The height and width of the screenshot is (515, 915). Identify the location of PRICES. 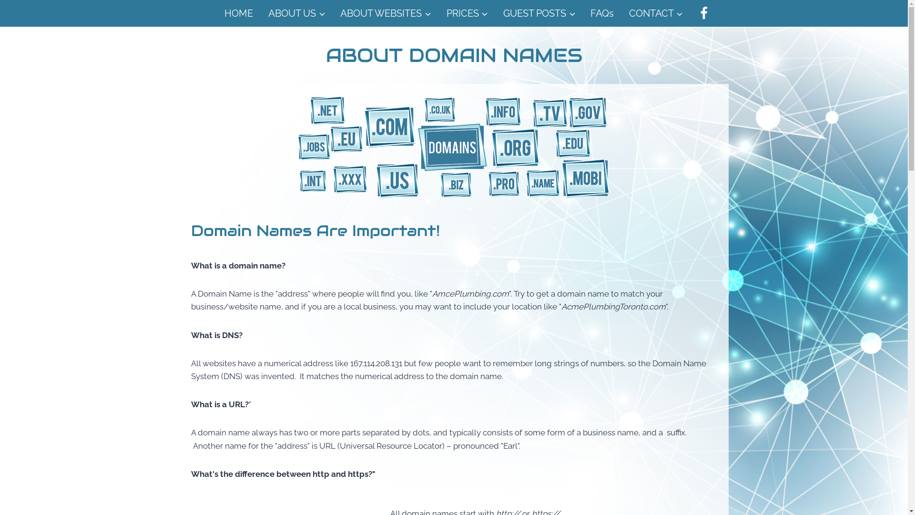
(467, 13).